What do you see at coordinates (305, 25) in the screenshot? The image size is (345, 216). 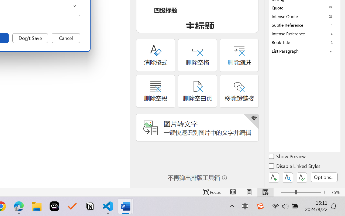 I see `Subtle Reference` at bounding box center [305, 25].